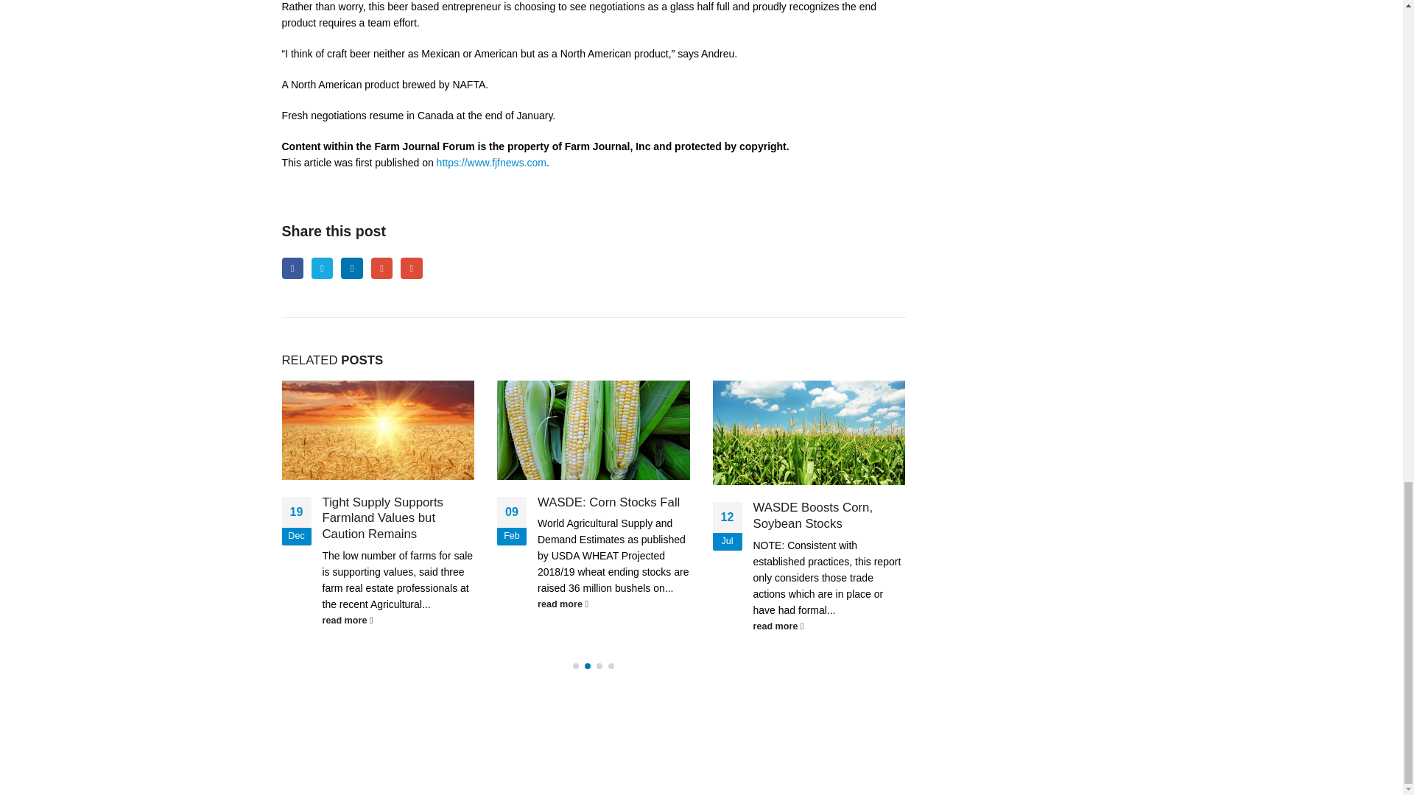 The height and width of the screenshot is (795, 1414). I want to click on Email, so click(411, 268).